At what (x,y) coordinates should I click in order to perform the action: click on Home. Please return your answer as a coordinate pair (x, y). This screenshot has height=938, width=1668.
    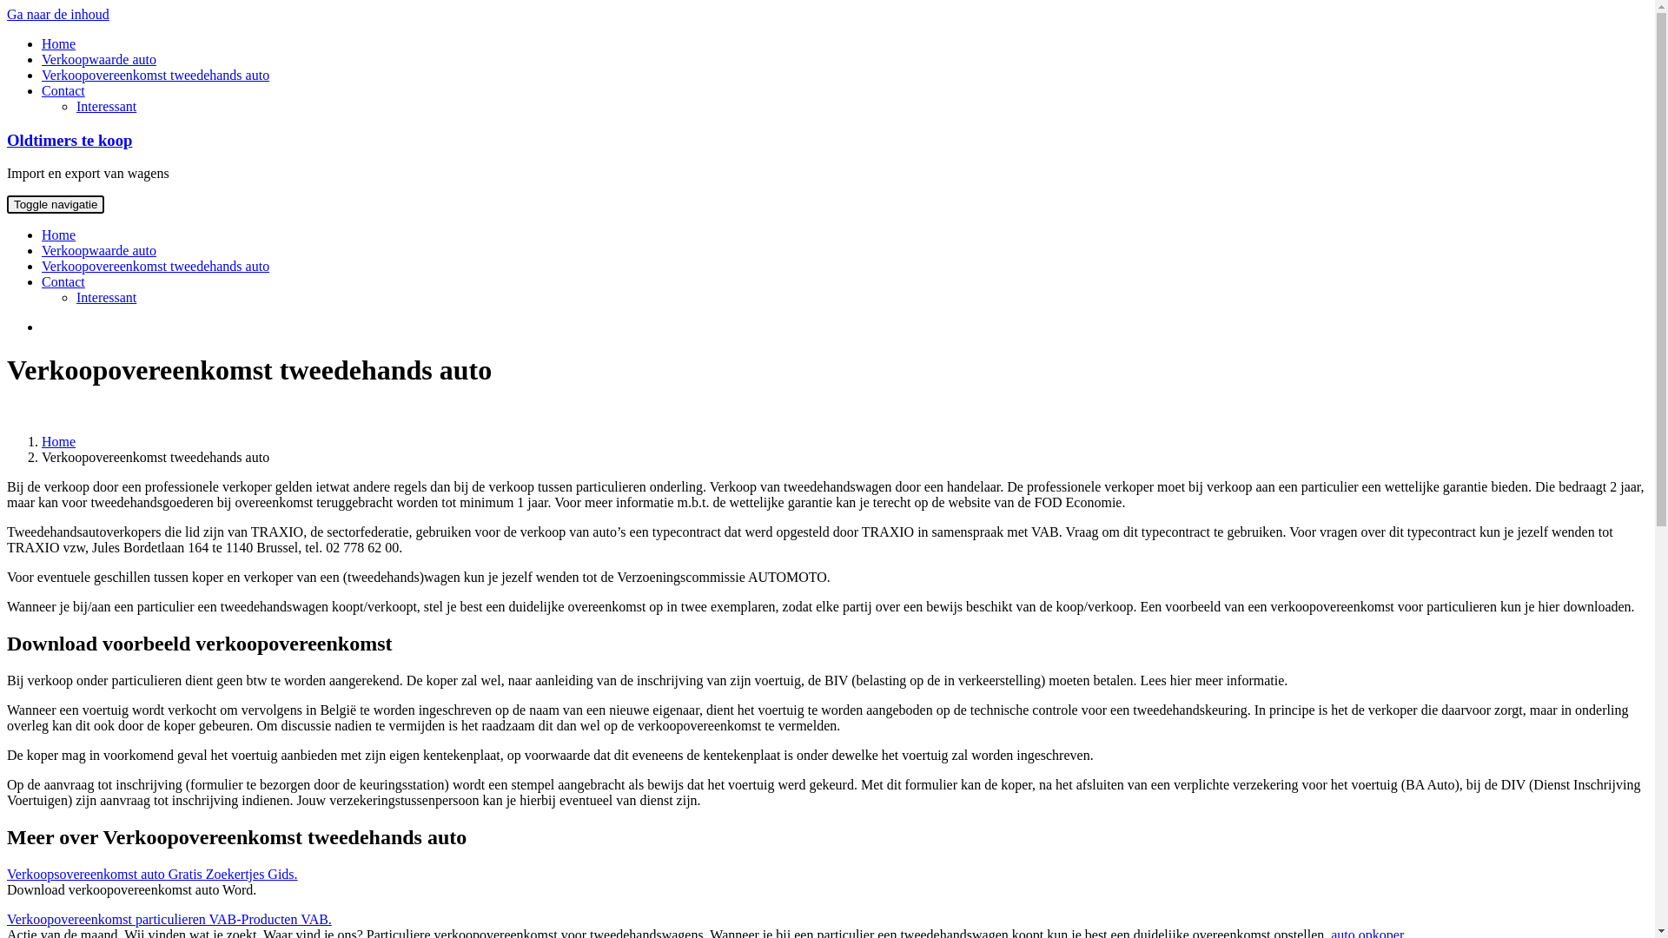
    Looking at the image, I should click on (59, 441).